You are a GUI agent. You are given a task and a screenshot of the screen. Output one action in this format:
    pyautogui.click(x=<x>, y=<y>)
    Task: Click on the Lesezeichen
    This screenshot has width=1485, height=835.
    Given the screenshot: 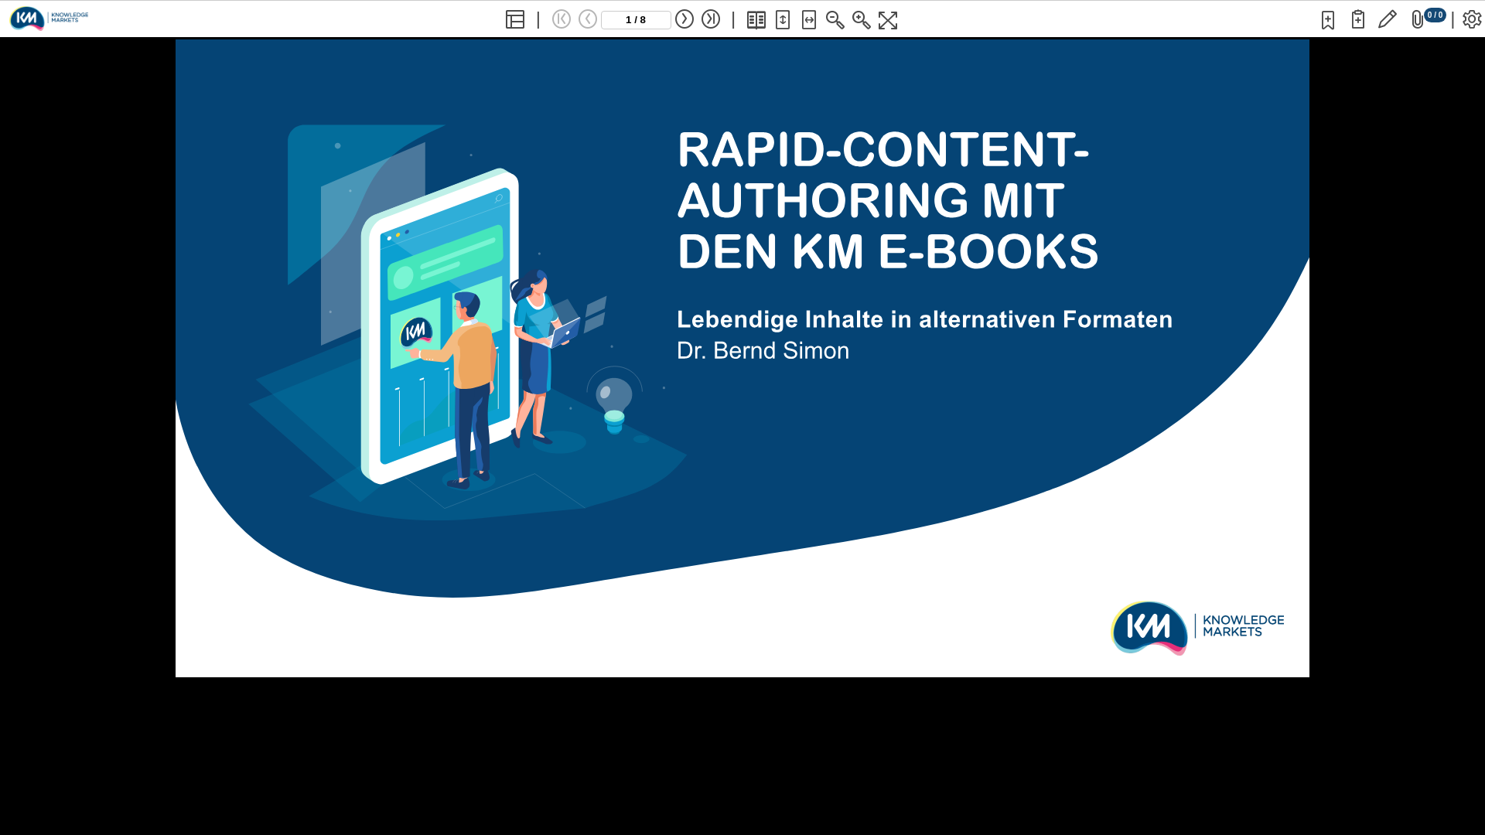 What is the action you would take?
    pyautogui.click(x=1328, y=20)
    